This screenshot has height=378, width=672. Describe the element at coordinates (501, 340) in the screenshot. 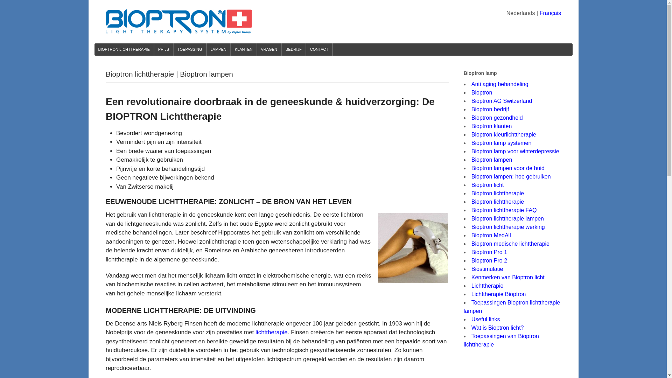

I see `Toepassingen van Bioptron lichttherapie` at that location.